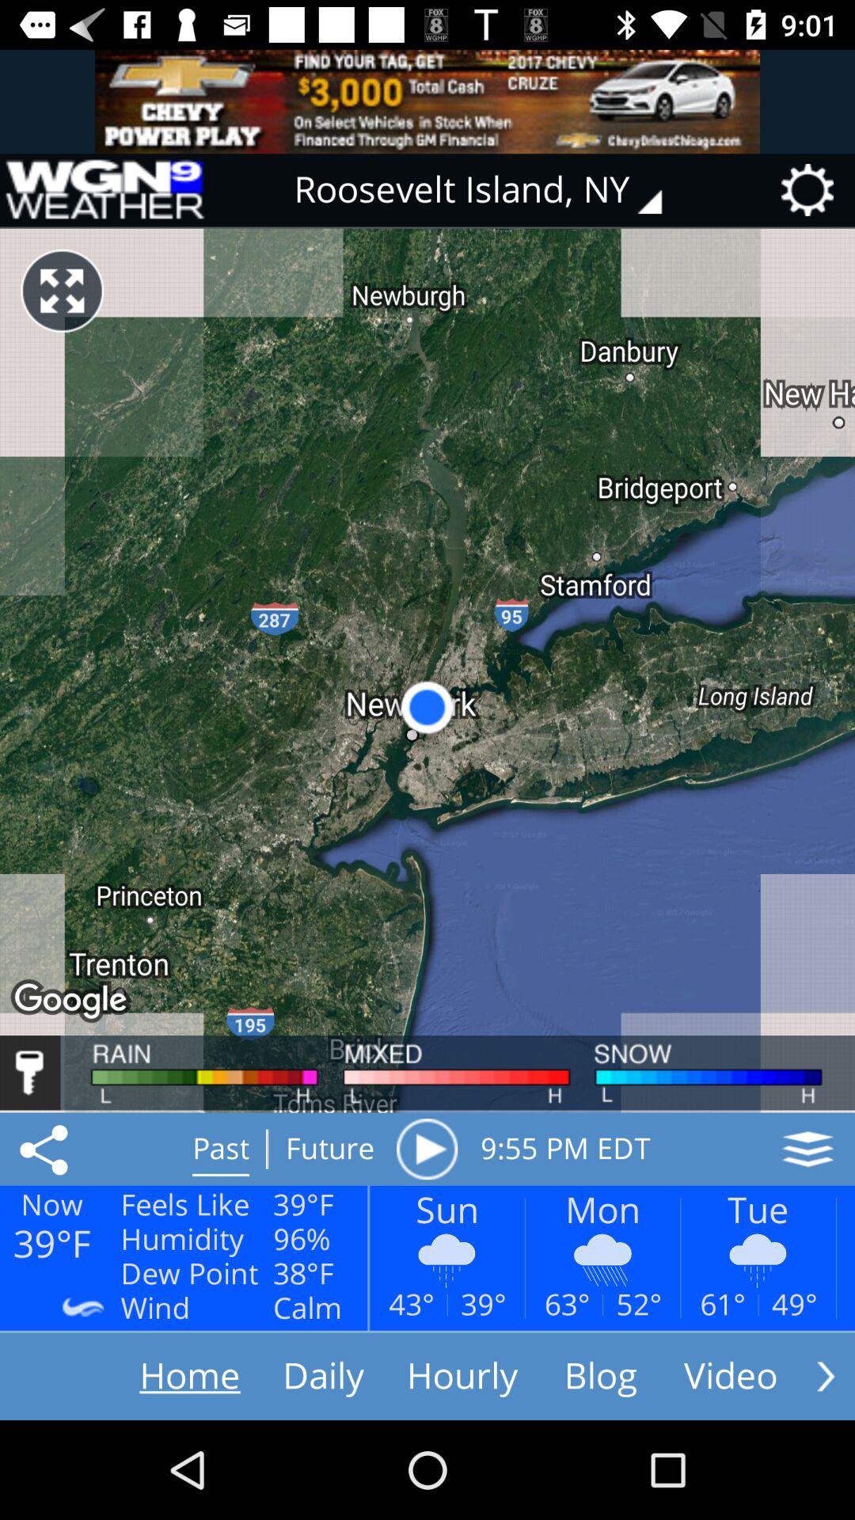 This screenshot has width=855, height=1520. Describe the element at coordinates (807, 1149) in the screenshot. I see `radar layers` at that location.